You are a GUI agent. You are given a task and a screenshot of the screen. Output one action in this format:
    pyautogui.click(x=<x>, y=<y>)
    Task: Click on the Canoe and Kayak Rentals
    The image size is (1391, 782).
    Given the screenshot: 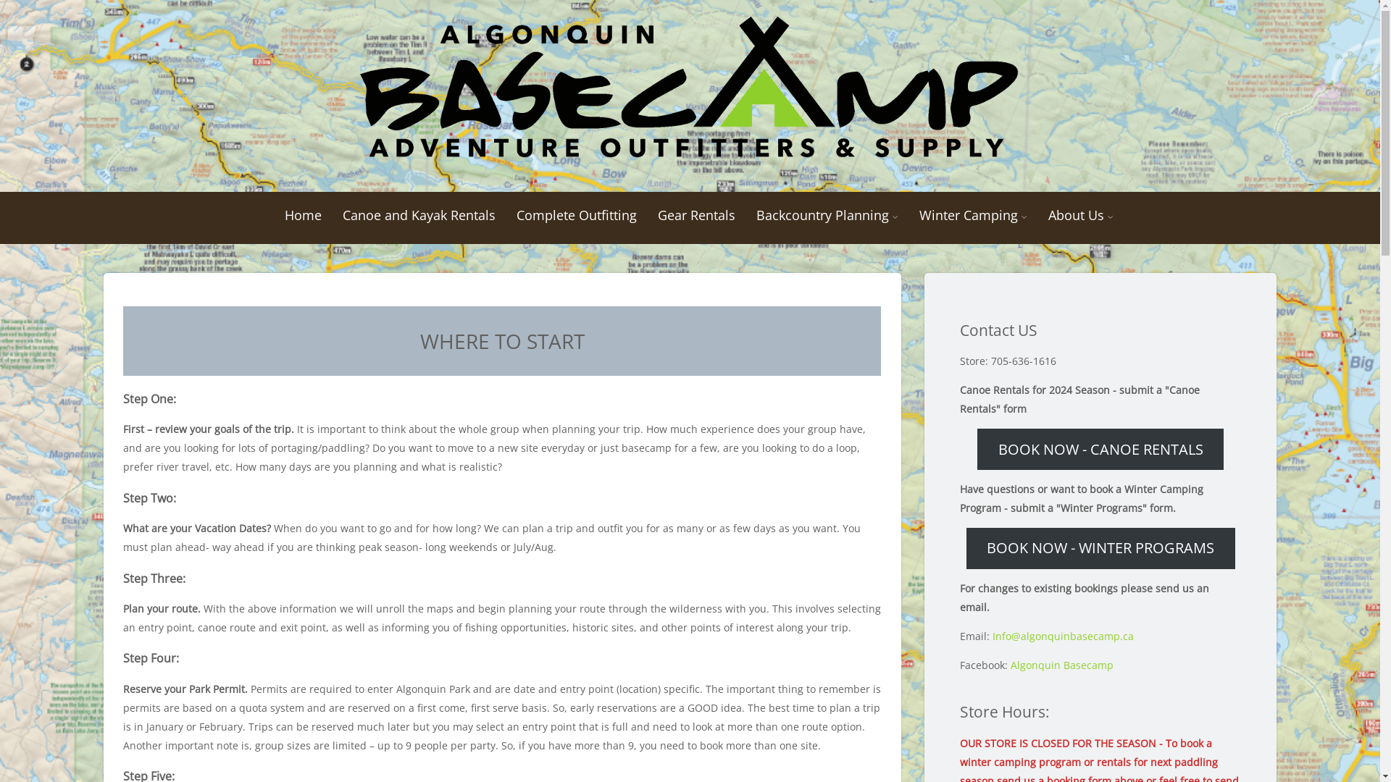 What is the action you would take?
    pyautogui.click(x=419, y=215)
    